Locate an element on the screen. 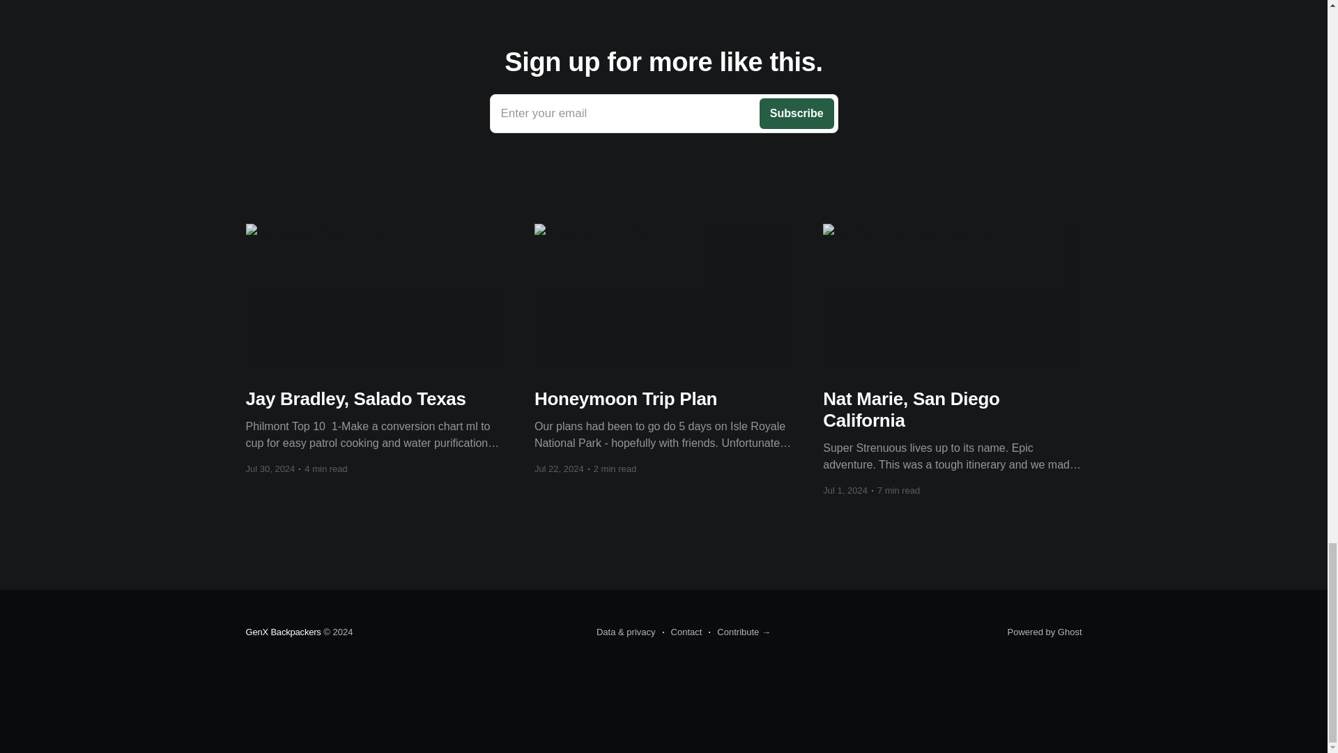 This screenshot has height=753, width=1338. GenX Backpackers is located at coordinates (1045, 632).